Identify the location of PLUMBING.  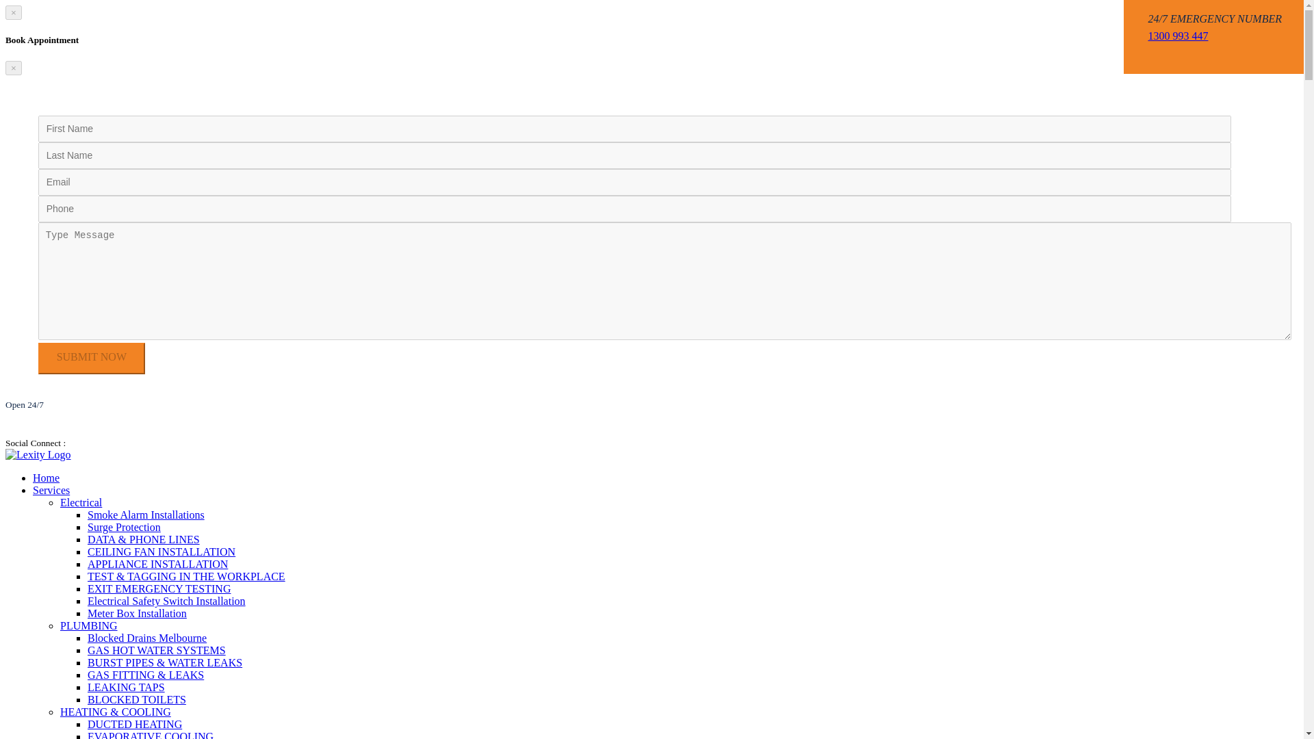
(89, 625).